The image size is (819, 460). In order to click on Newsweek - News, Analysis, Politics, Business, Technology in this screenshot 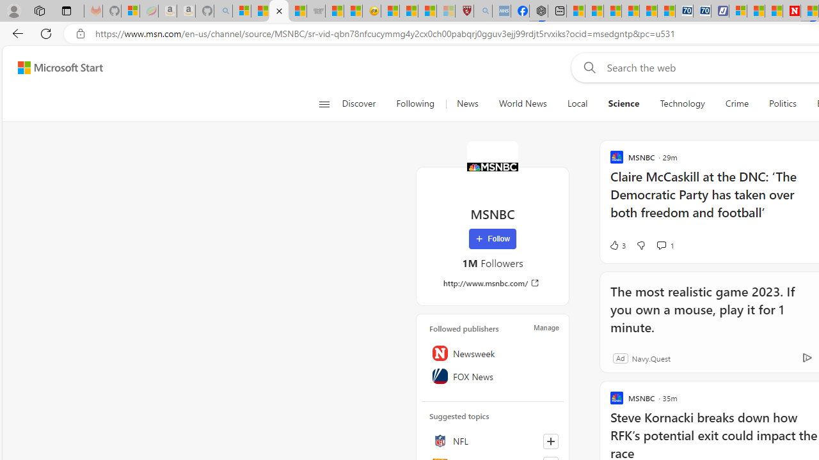, I will do `click(791, 11)`.